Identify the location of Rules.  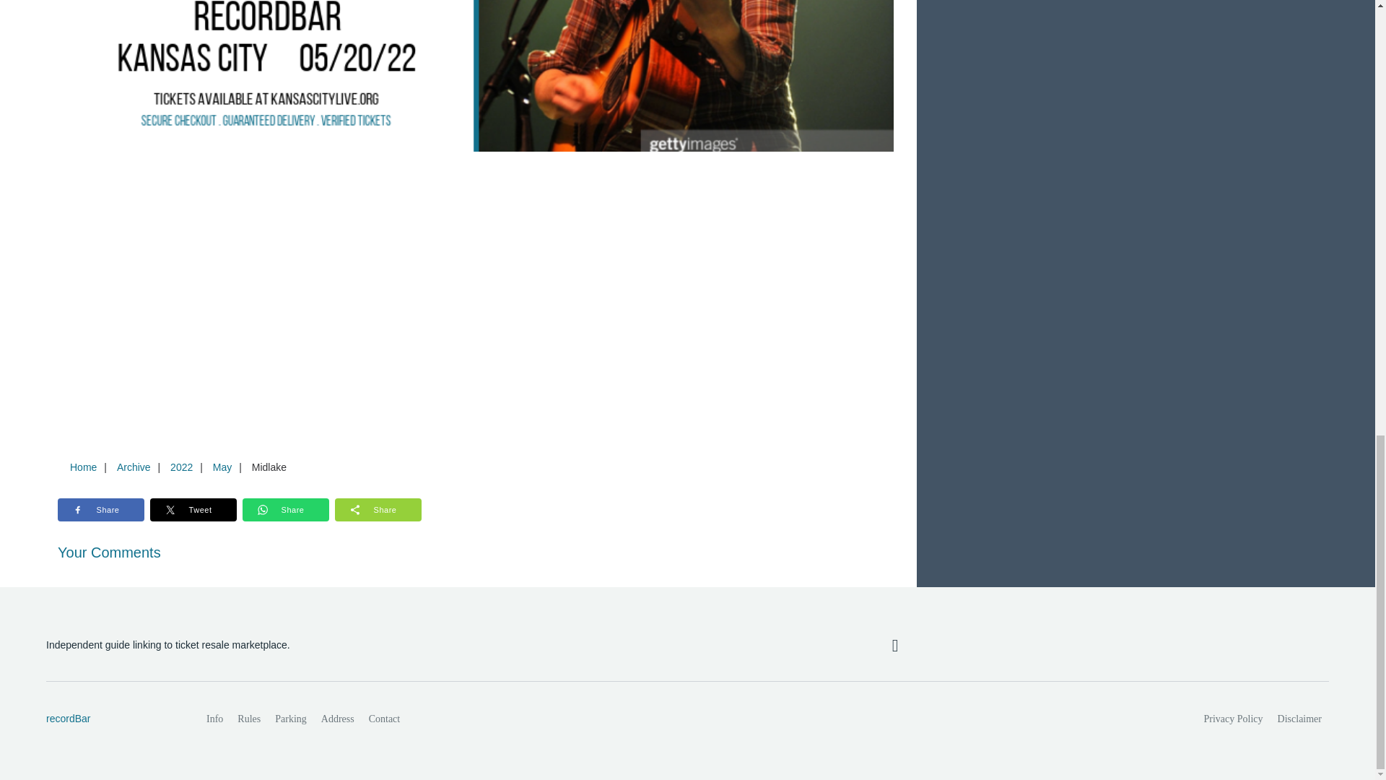
(248, 719).